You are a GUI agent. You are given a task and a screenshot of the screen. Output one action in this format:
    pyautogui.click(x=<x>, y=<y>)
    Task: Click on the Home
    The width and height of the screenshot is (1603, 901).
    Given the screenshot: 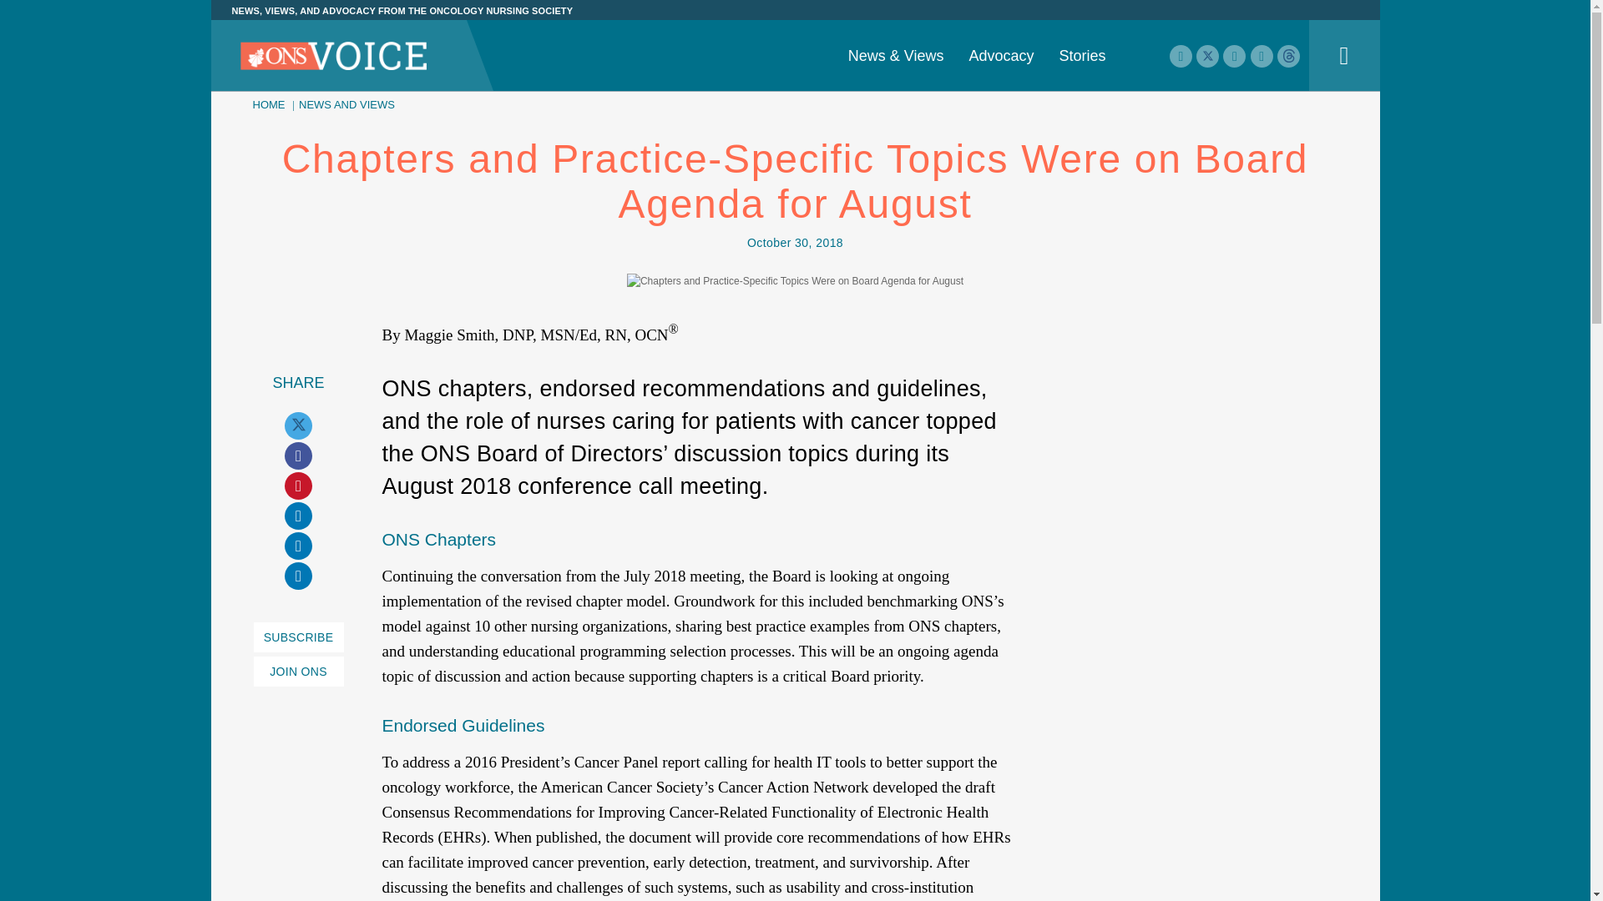 What is the action you would take?
    pyautogui.click(x=333, y=57)
    